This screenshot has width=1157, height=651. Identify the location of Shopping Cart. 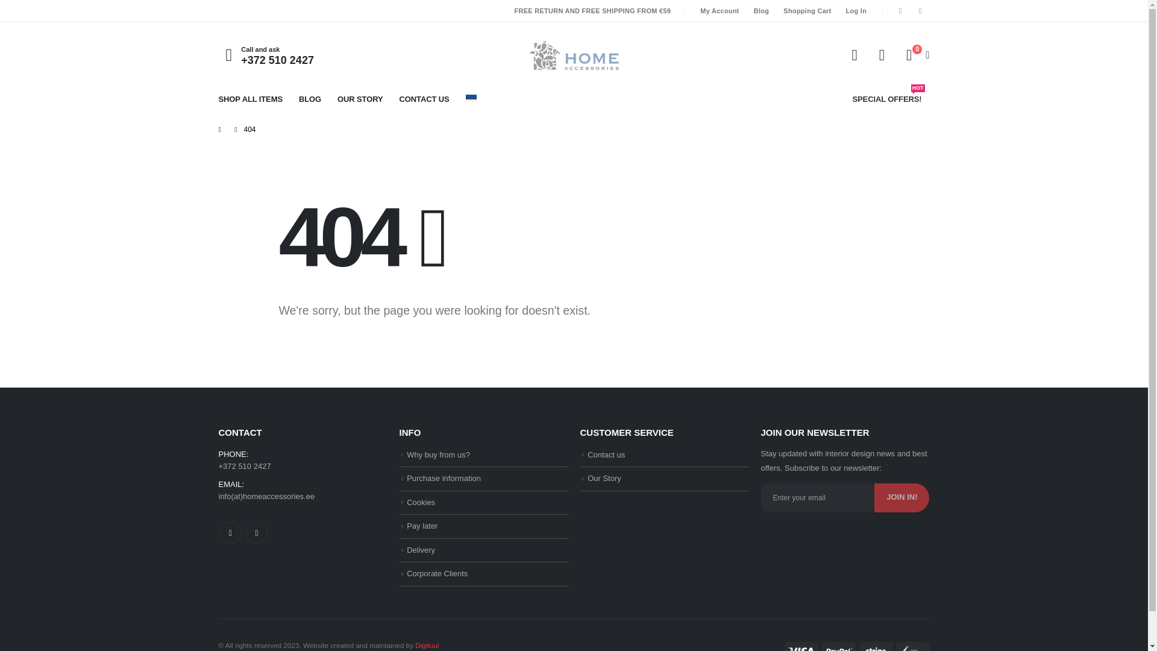
(807, 11).